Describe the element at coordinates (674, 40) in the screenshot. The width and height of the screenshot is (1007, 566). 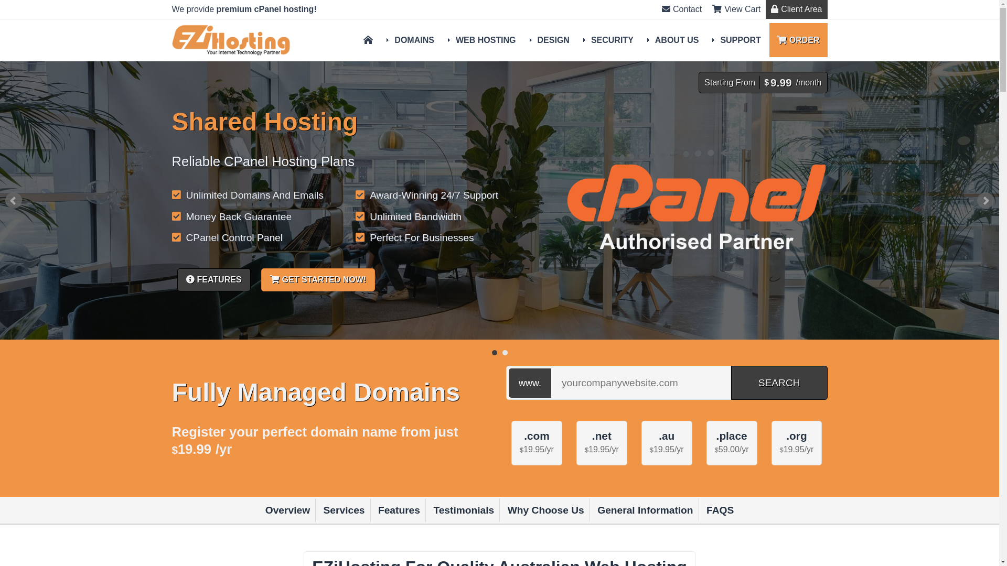
I see `ABOUT US` at that location.